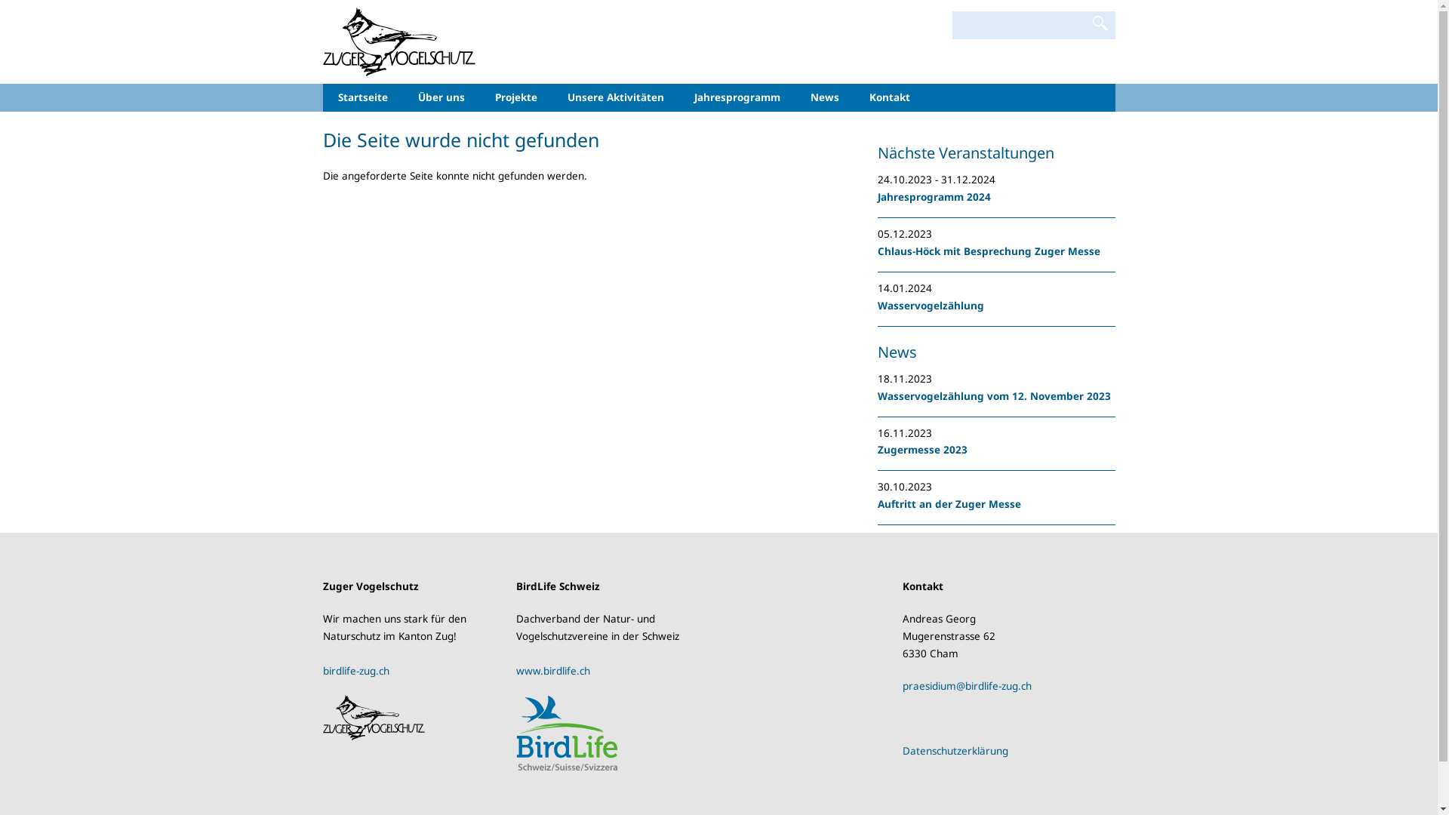 This screenshot has width=1449, height=815. I want to click on Startseite, so click(363, 98).